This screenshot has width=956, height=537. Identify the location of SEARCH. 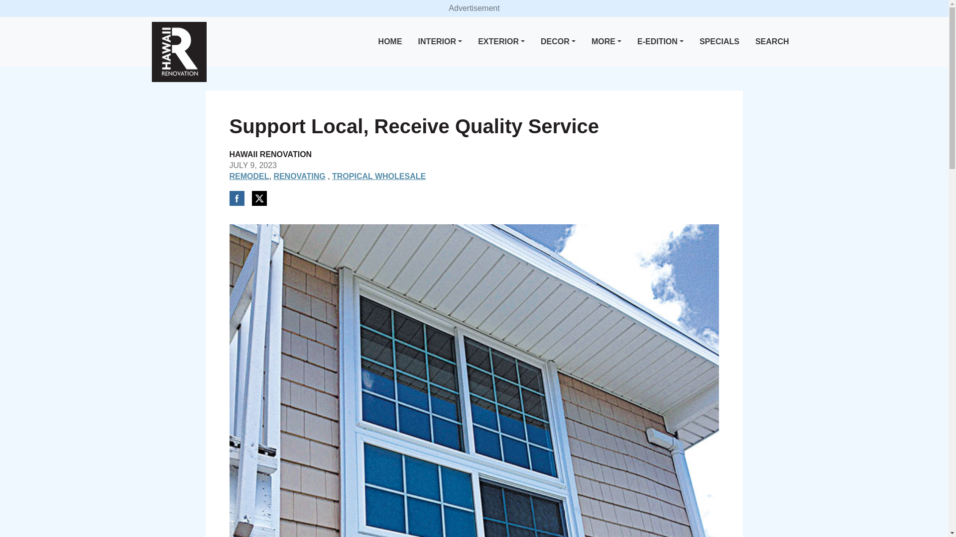
(772, 42).